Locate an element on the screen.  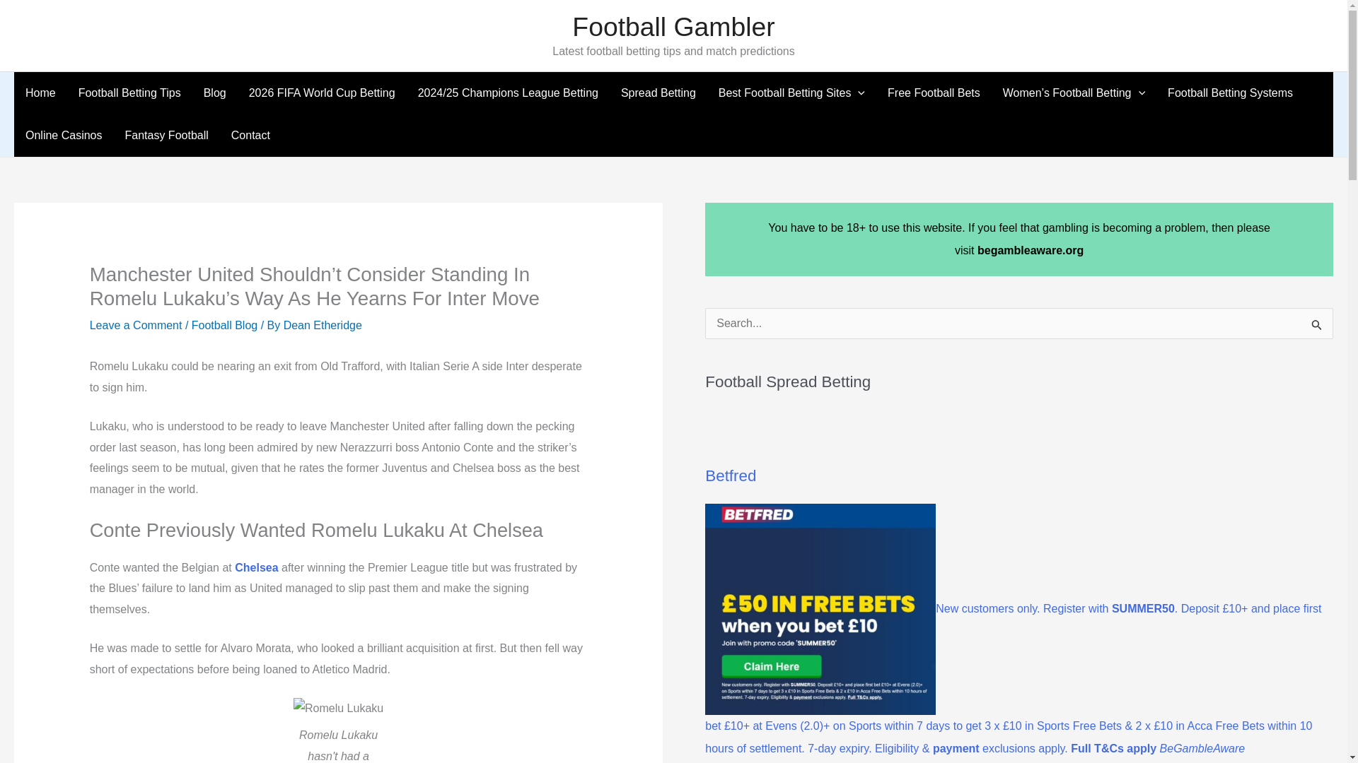
Spread Betting is located at coordinates (658, 93).